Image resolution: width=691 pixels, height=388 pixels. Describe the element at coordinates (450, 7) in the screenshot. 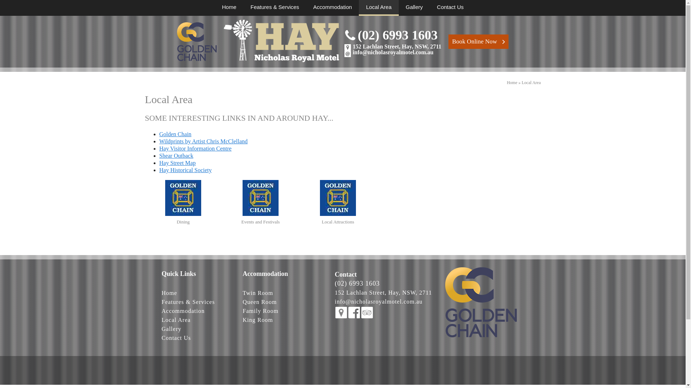

I see `Contact Us` at that location.